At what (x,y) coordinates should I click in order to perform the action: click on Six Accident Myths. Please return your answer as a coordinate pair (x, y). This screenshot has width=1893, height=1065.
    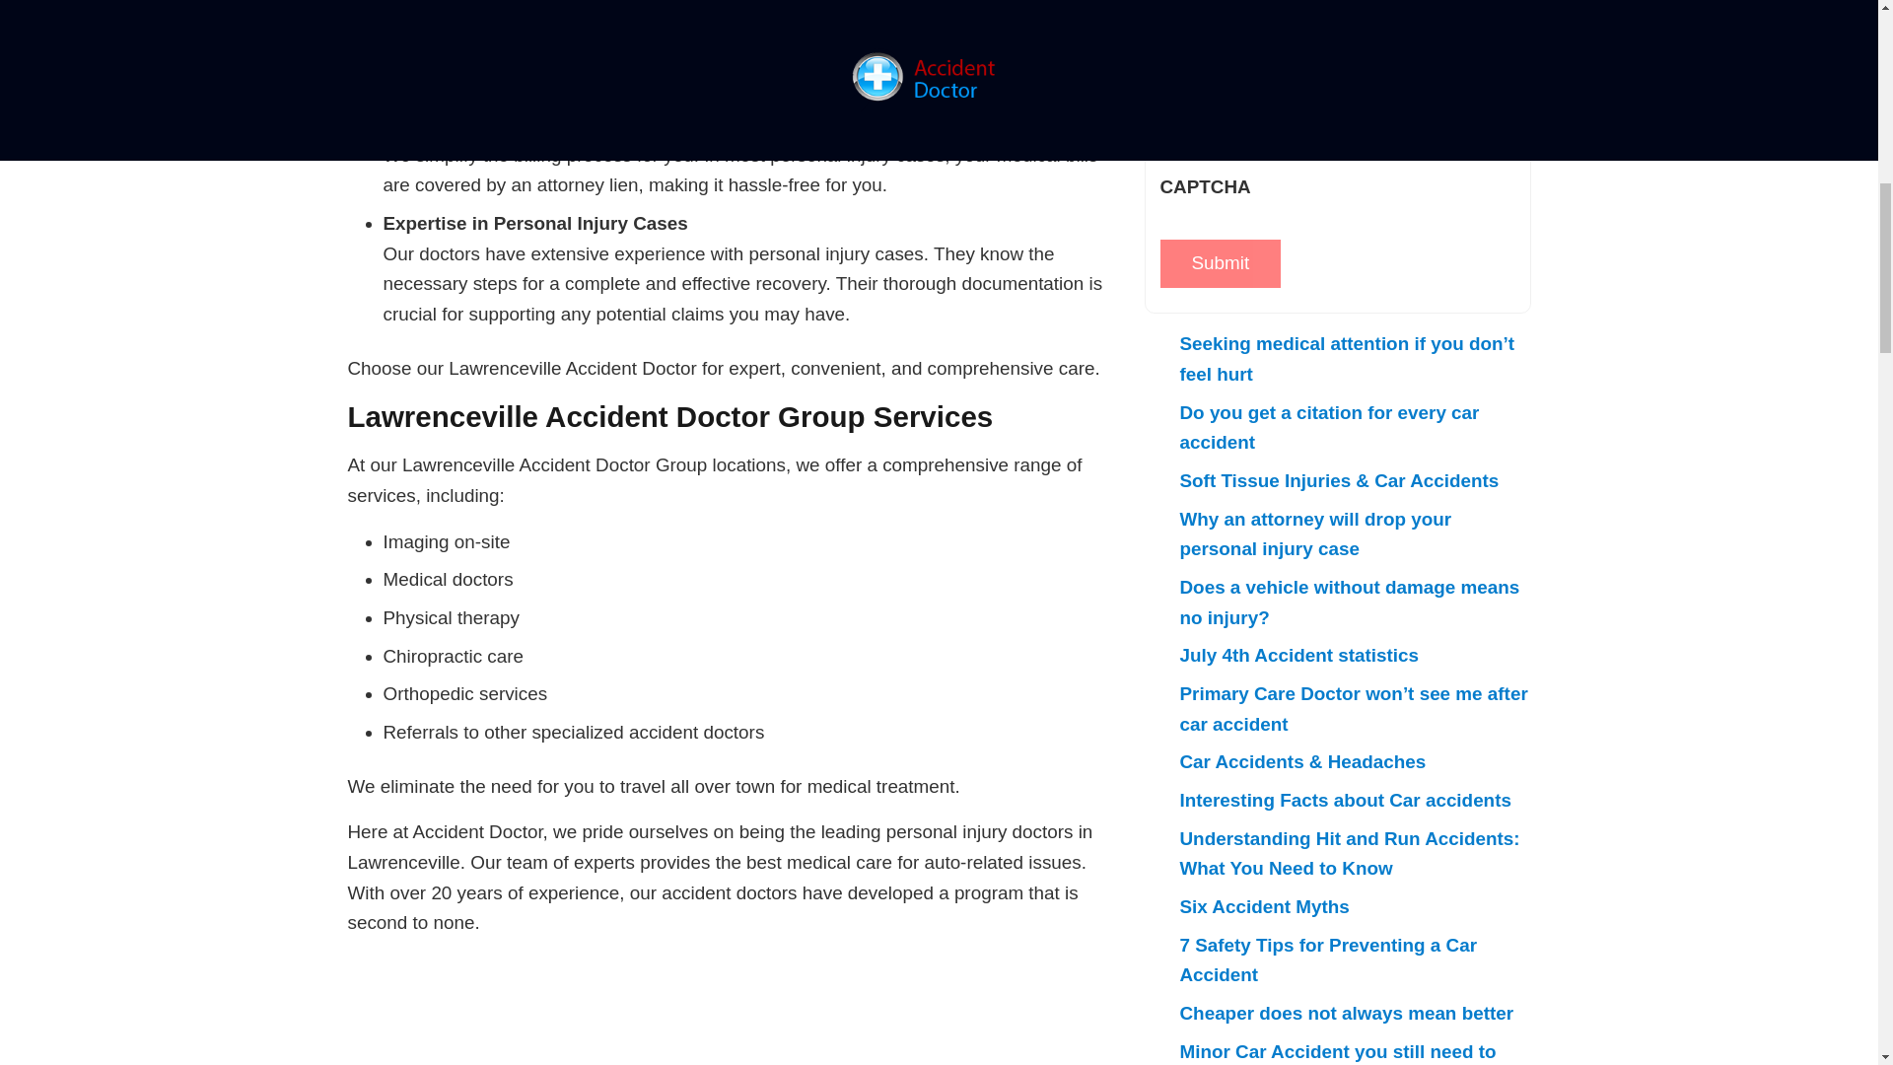
    Looking at the image, I should click on (1264, 906).